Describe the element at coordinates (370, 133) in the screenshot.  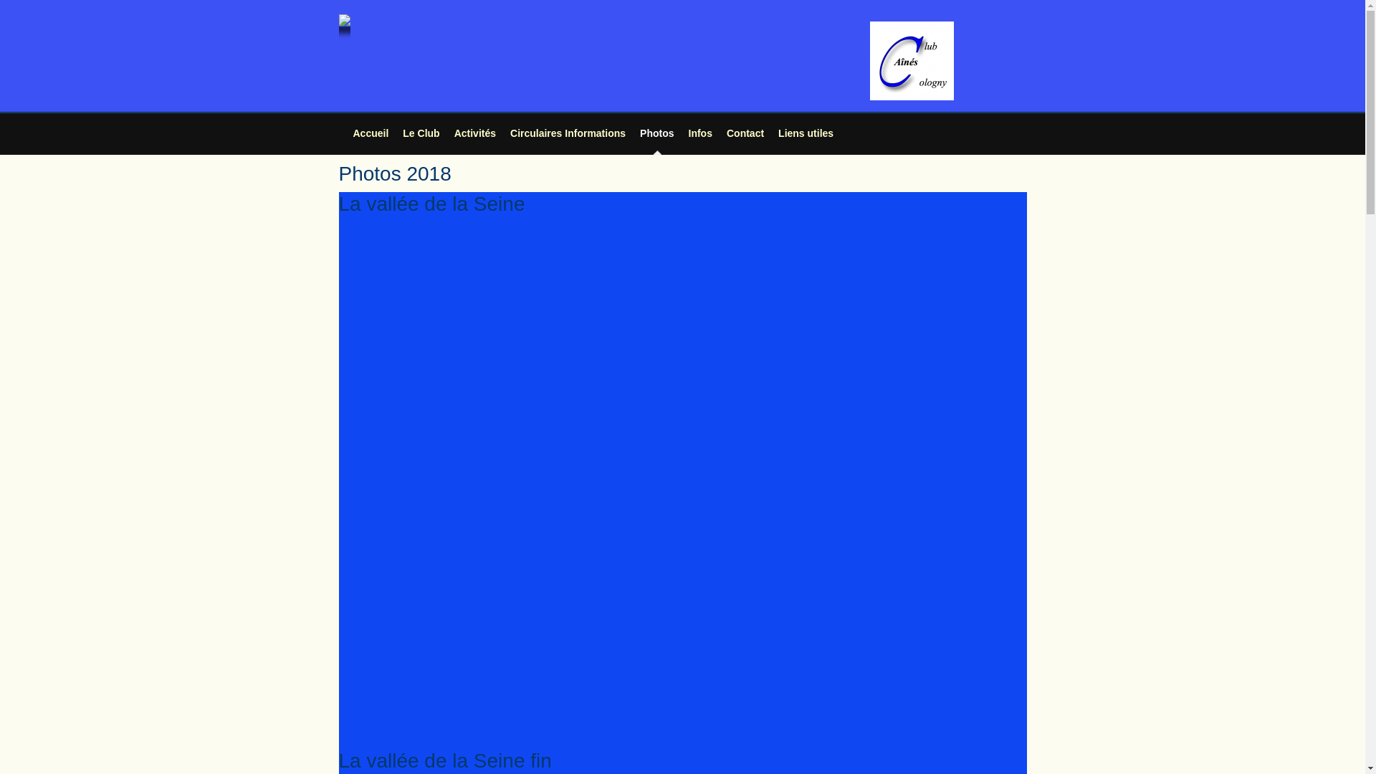
I see `Accueil` at that location.